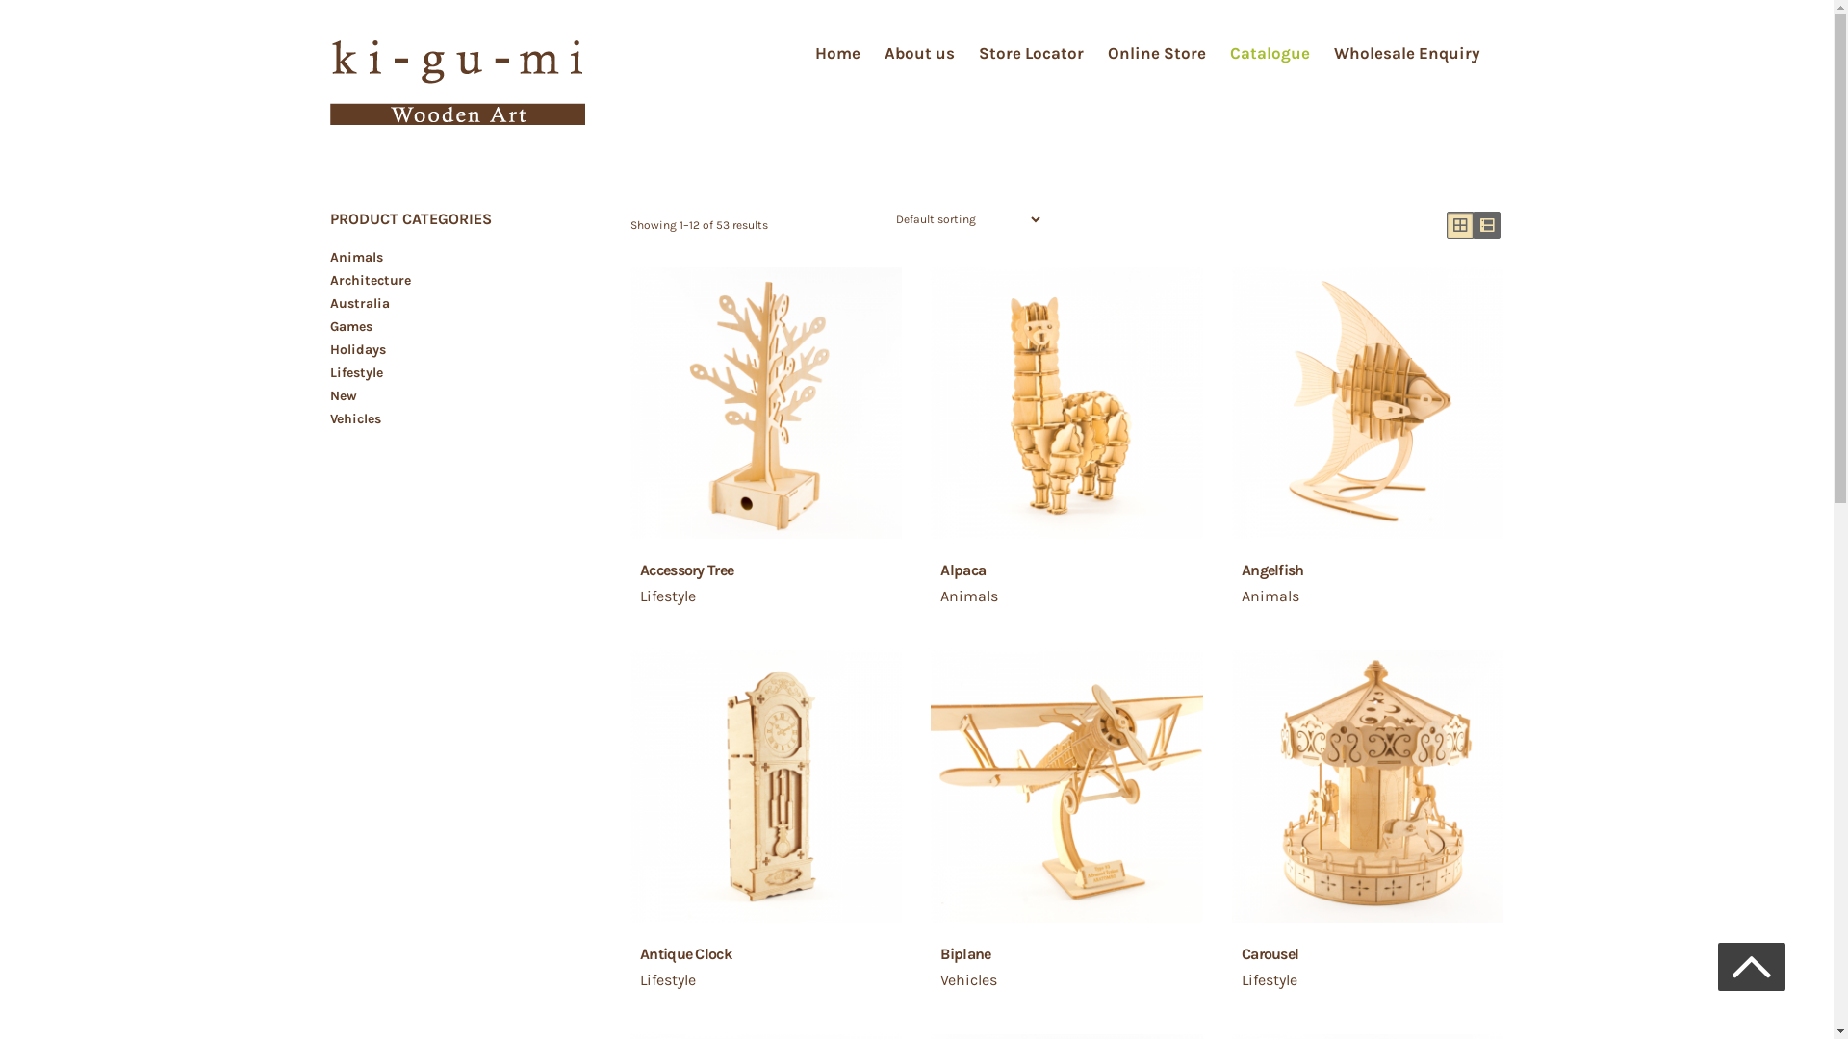 This screenshot has width=1848, height=1039. What do you see at coordinates (968, 979) in the screenshot?
I see `Vehicles` at bounding box center [968, 979].